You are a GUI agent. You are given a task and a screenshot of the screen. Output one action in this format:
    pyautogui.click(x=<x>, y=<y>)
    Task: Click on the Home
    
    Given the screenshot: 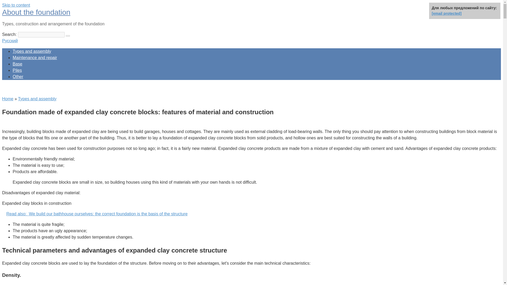 What is the action you would take?
    pyautogui.click(x=8, y=99)
    